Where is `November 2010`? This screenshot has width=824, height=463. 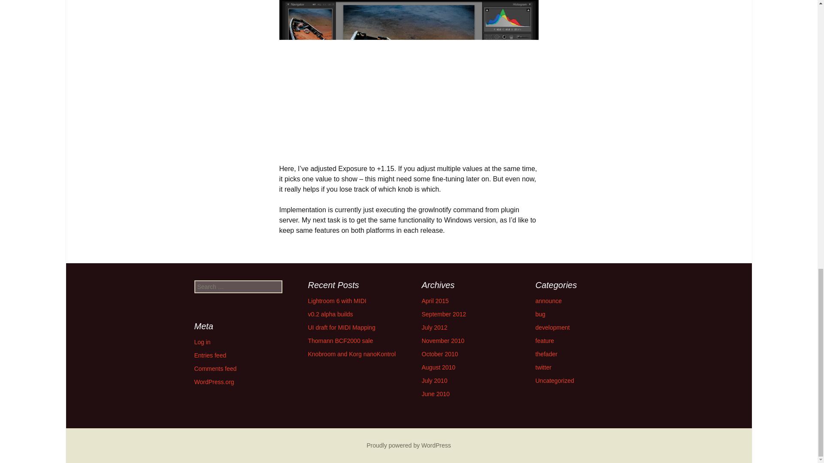 November 2010 is located at coordinates (443, 341).